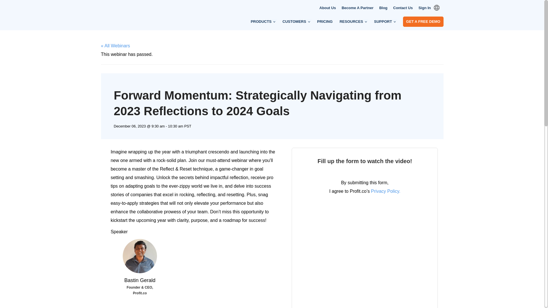 This screenshot has width=548, height=308. Describe the element at coordinates (296, 22) in the screenshot. I see `CUSTOMERS` at that location.